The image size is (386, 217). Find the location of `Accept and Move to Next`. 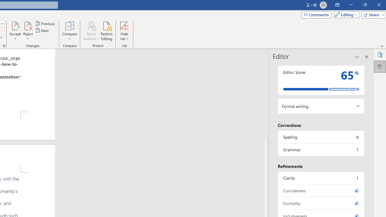

Accept and Move to Next is located at coordinates (15, 25).